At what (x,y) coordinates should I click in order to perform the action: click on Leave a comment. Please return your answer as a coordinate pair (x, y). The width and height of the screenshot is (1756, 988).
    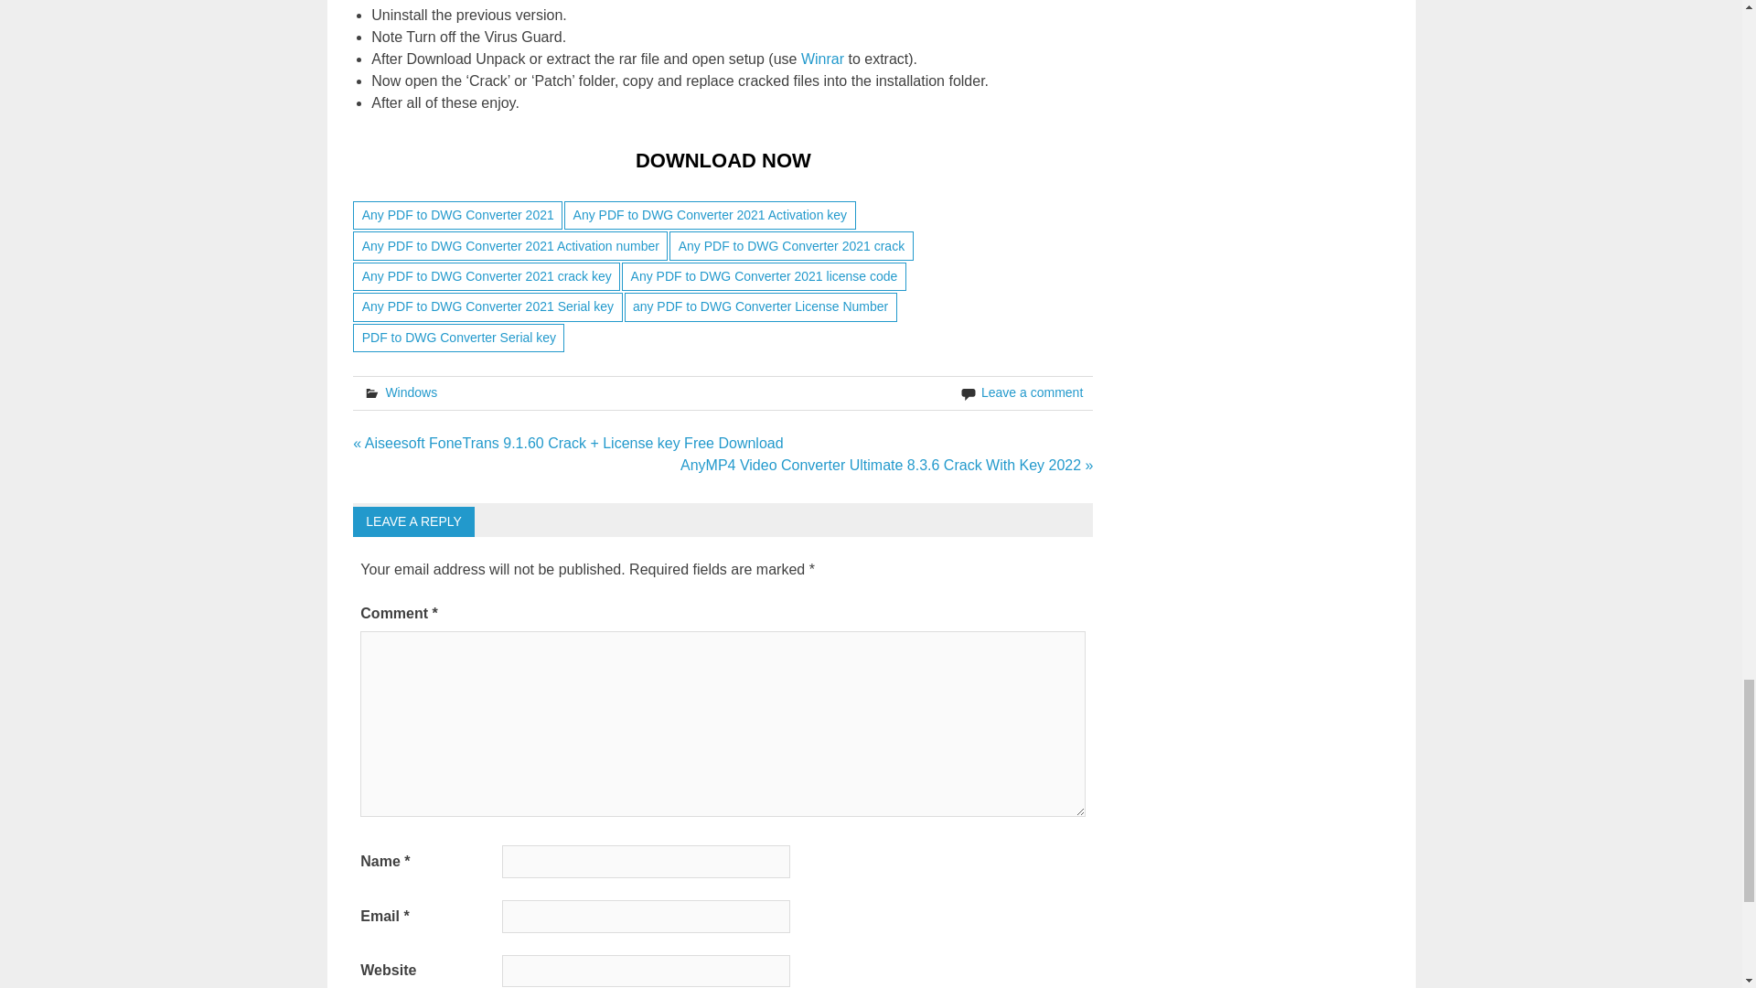
    Looking at the image, I should click on (1032, 392).